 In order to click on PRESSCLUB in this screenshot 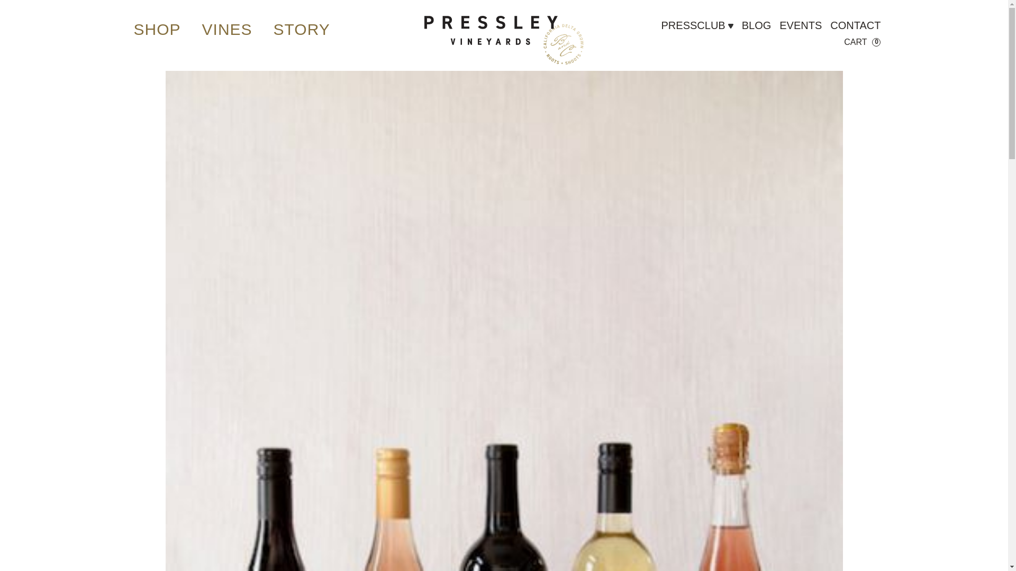, I will do `click(693, 33)`.